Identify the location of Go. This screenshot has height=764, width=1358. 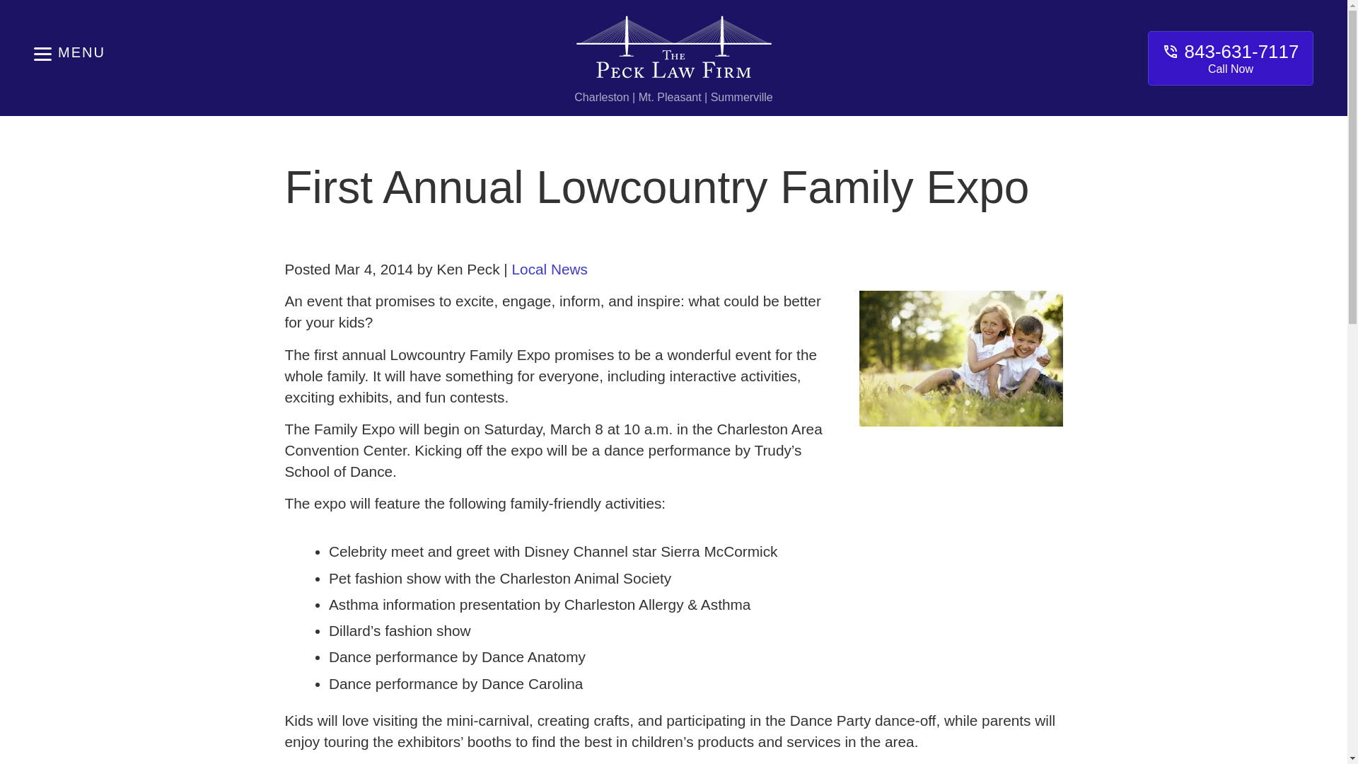
(1230, 58).